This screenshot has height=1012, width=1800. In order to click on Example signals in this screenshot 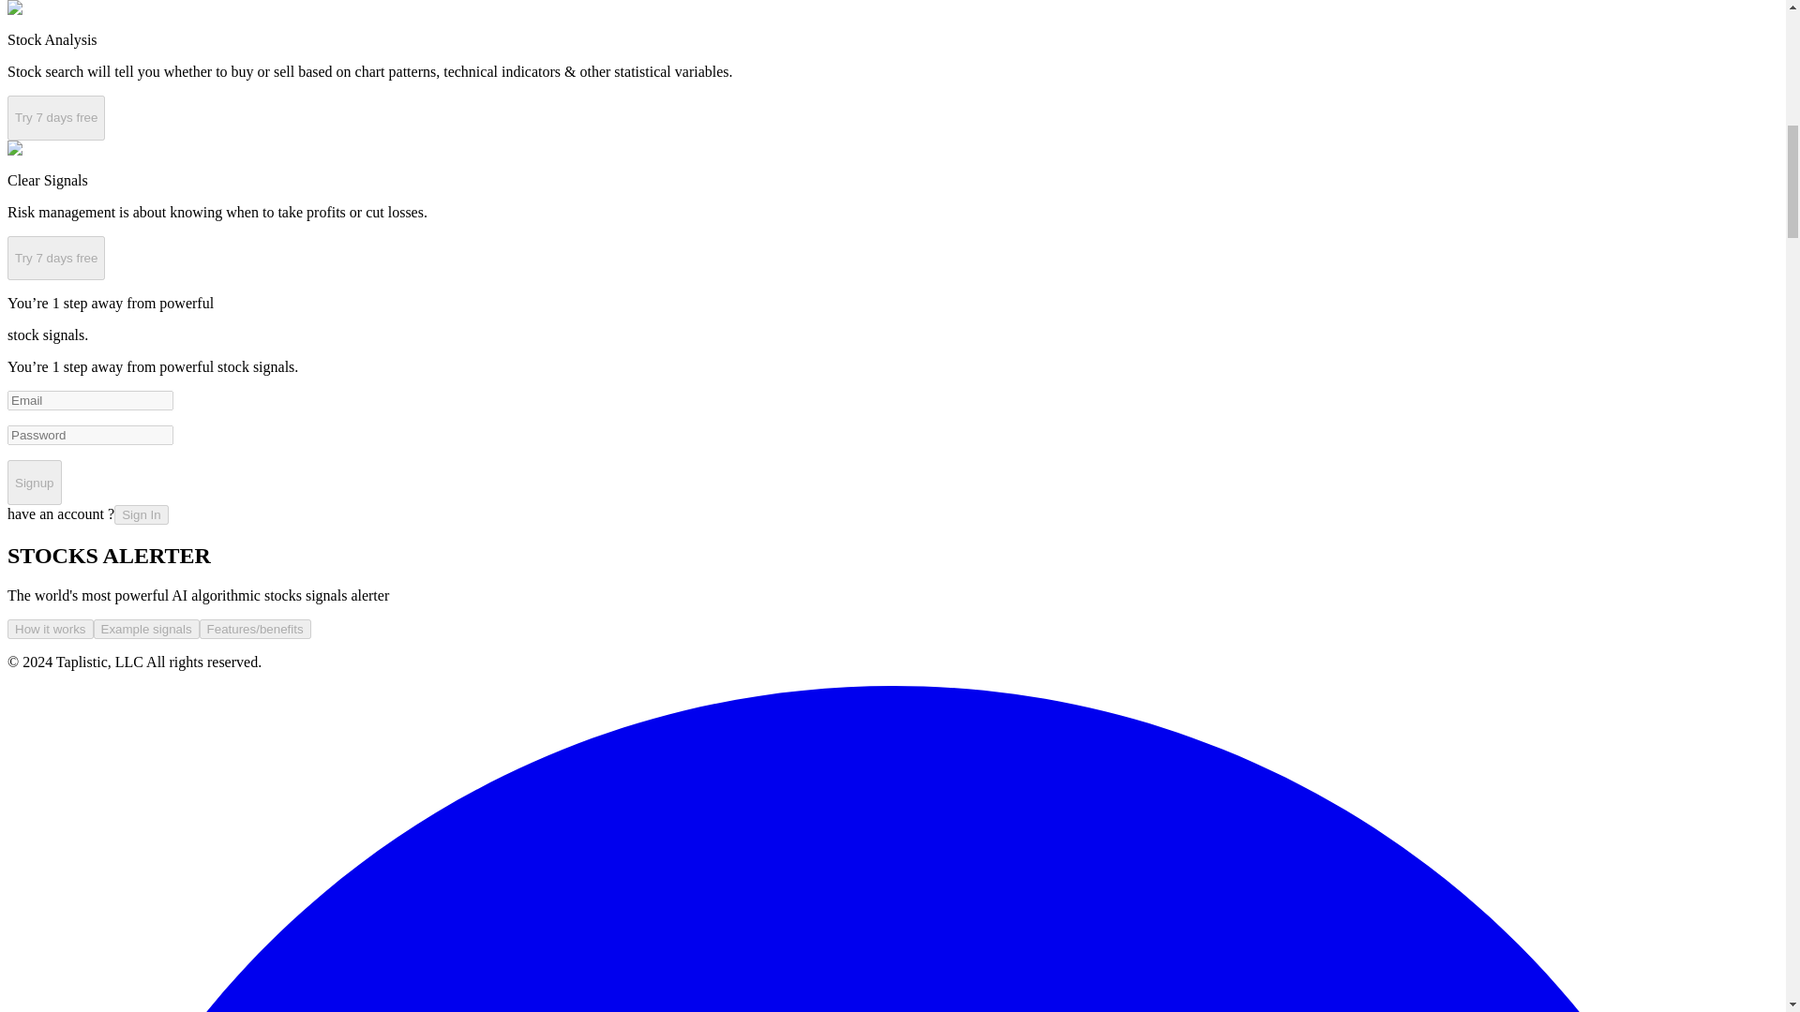, I will do `click(146, 630)`.